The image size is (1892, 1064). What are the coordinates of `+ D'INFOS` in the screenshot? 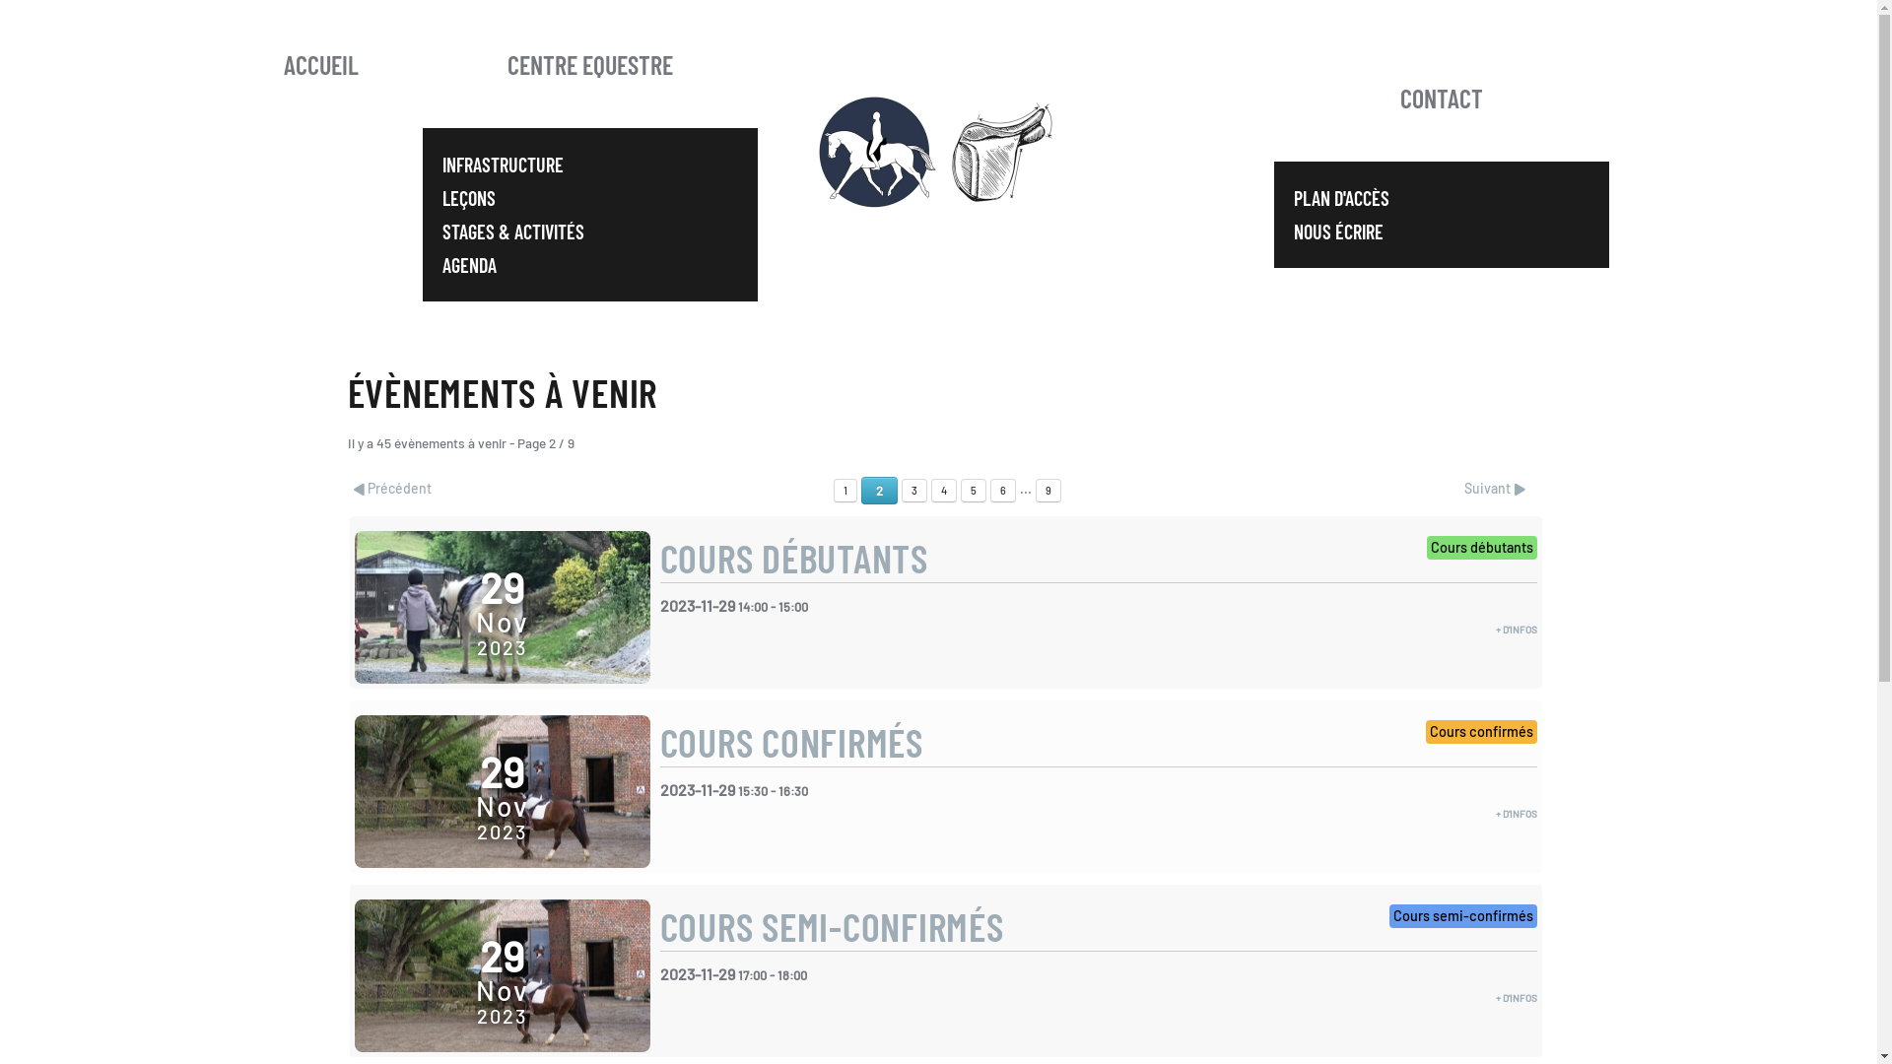 It's located at (1517, 630).